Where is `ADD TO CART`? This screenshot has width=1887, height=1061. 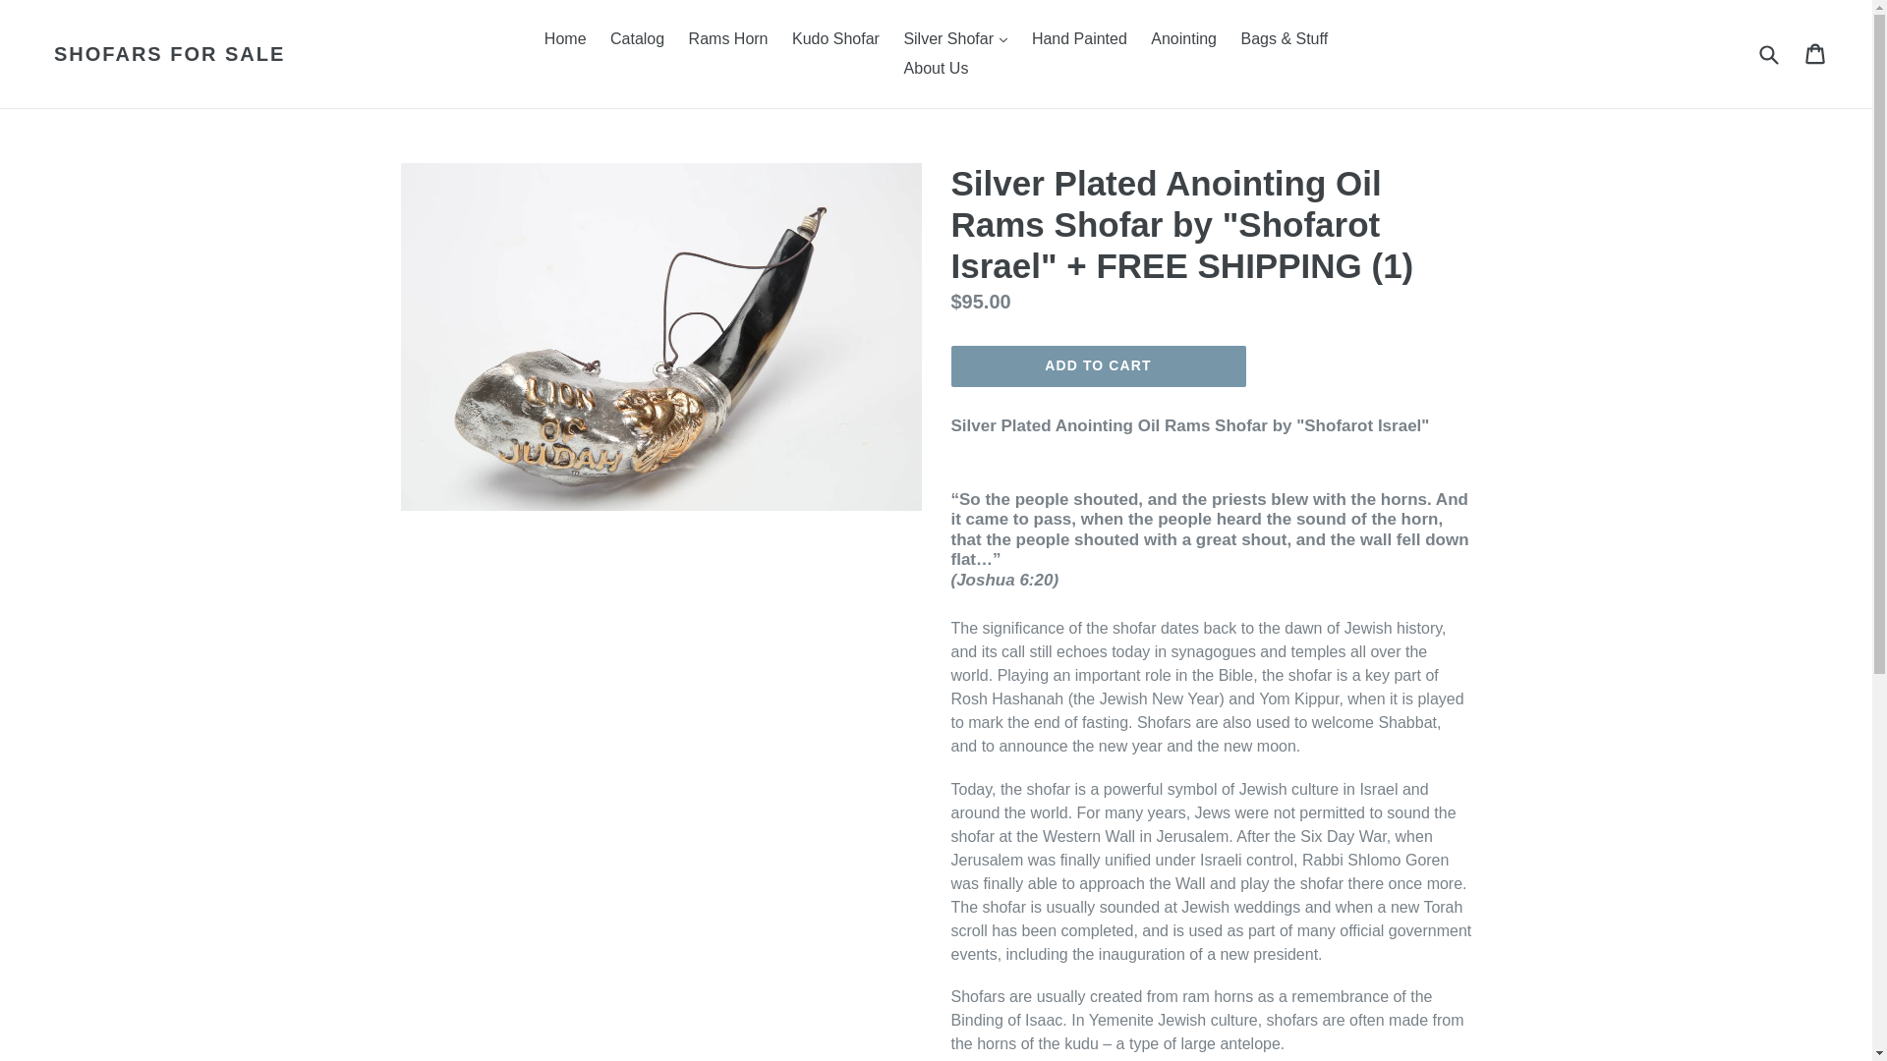 ADD TO CART is located at coordinates (1098, 366).